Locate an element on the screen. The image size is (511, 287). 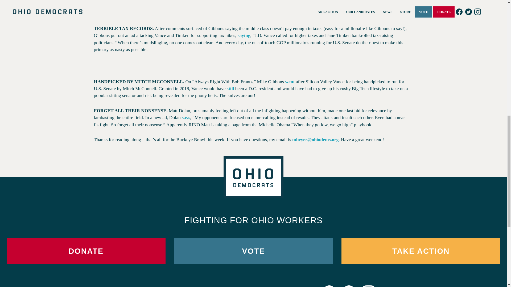
saying is located at coordinates (244, 35).